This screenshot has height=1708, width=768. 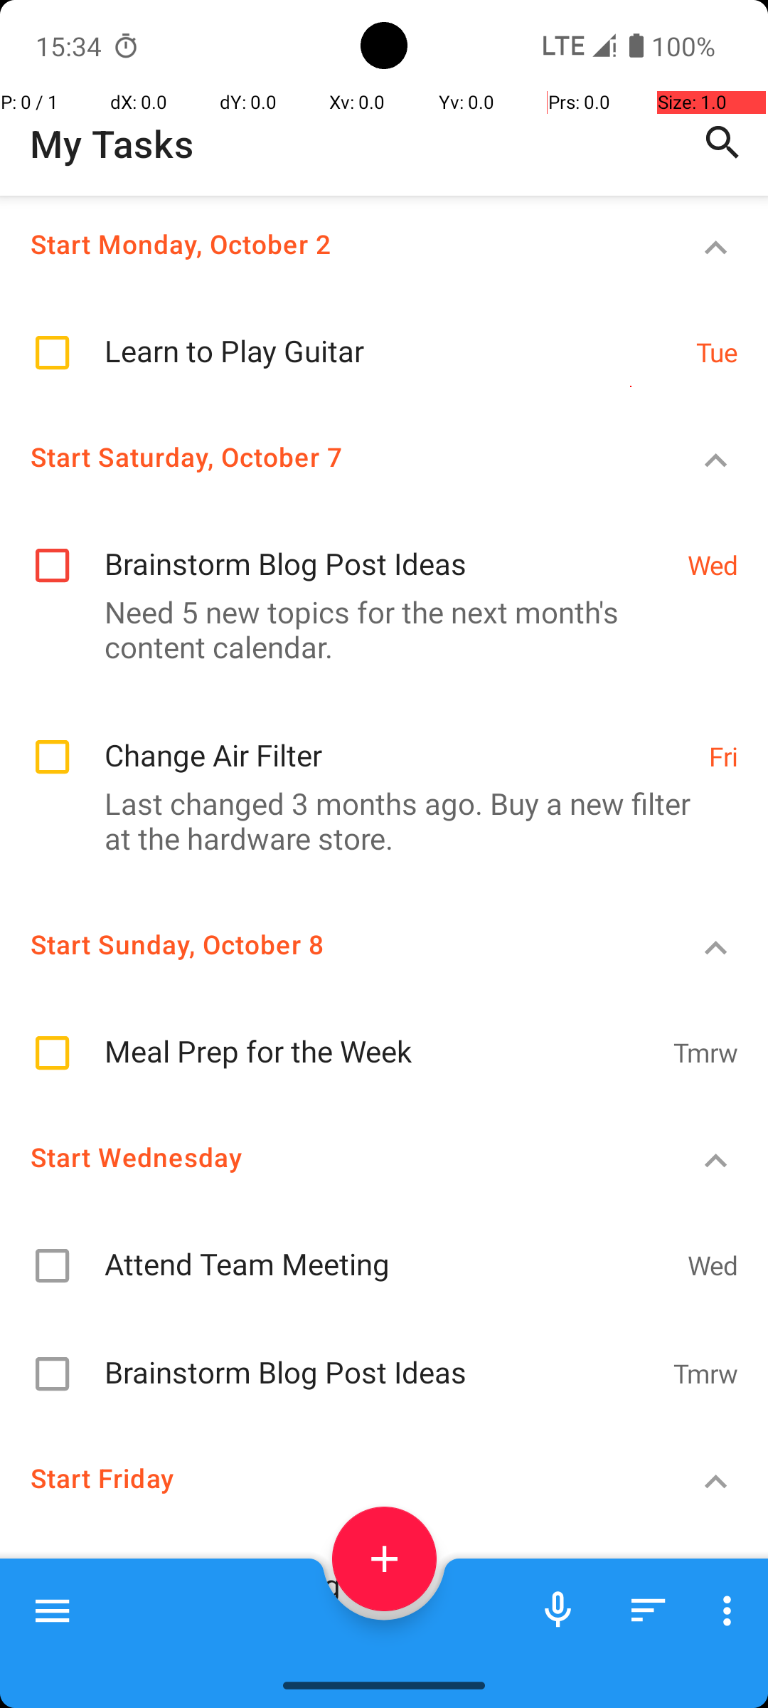 I want to click on Start Friday, so click(x=331, y=1477).